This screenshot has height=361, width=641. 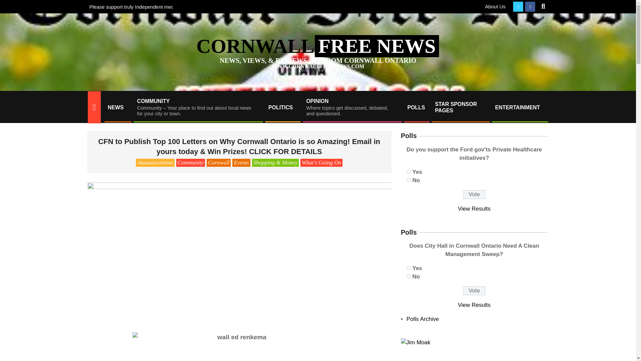 What do you see at coordinates (409, 267) in the screenshot?
I see `1770` at bounding box center [409, 267].